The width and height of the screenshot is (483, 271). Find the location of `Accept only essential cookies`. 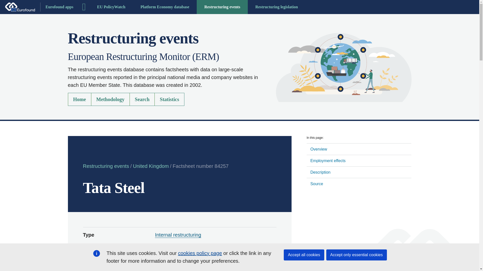

Accept only essential cookies is located at coordinates (356, 255).